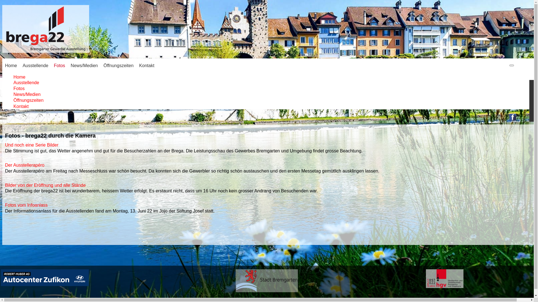 This screenshot has width=538, height=302. Describe the element at coordinates (26, 205) in the screenshot. I see `Fotos vom Infoanlass` at that location.